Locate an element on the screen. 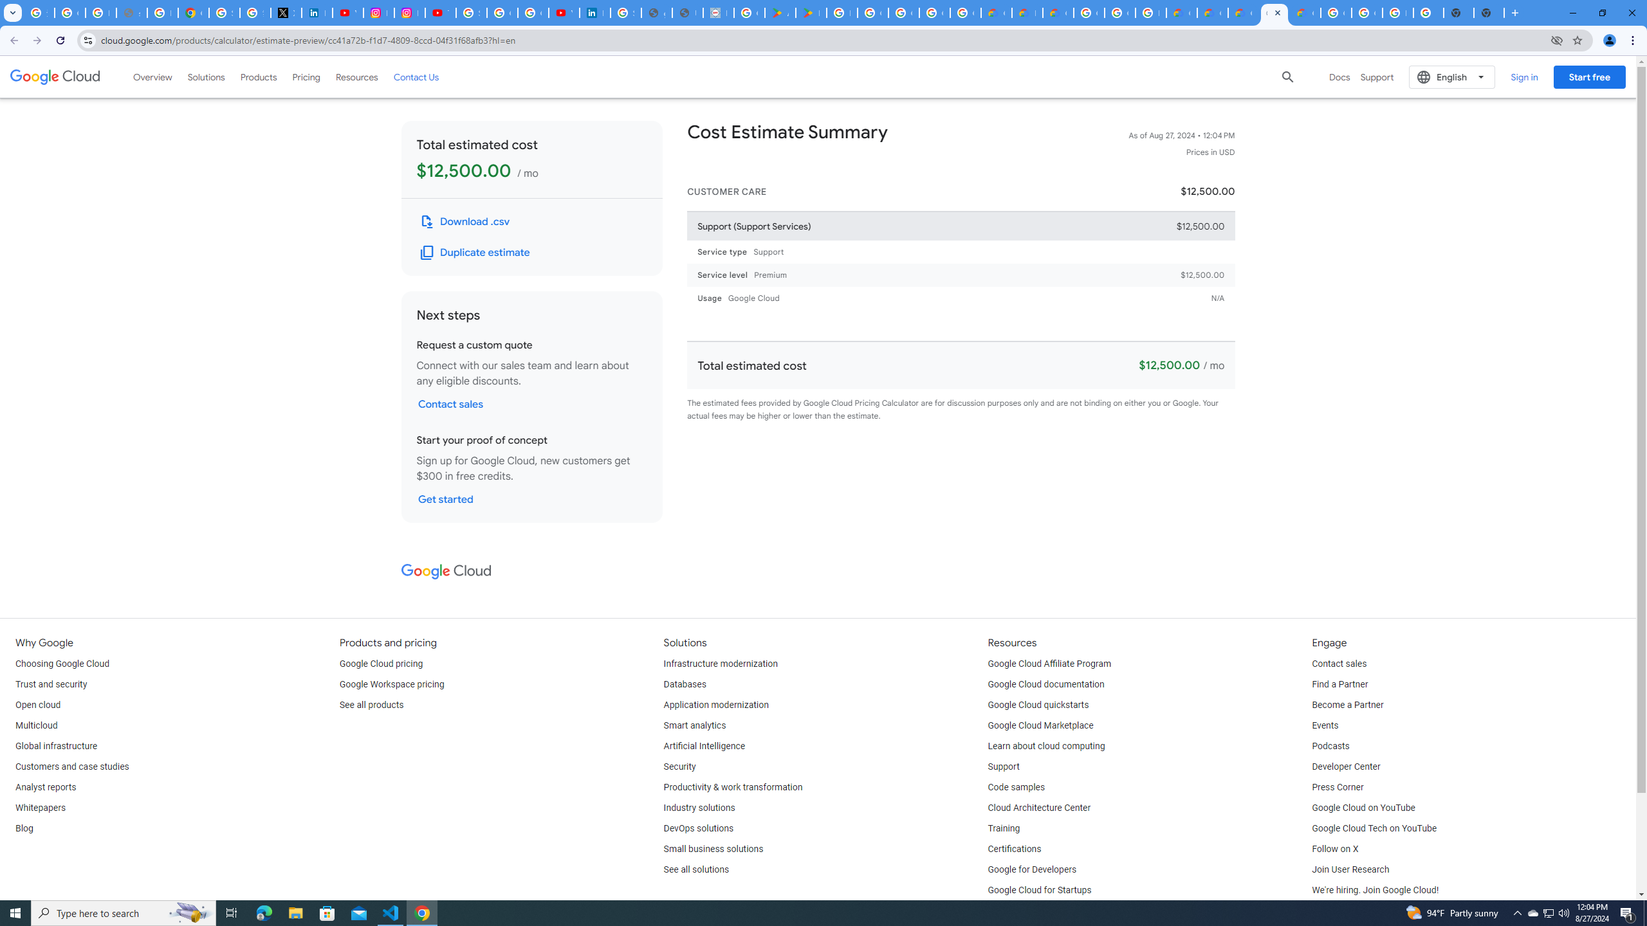  Multicloud is located at coordinates (36, 725).